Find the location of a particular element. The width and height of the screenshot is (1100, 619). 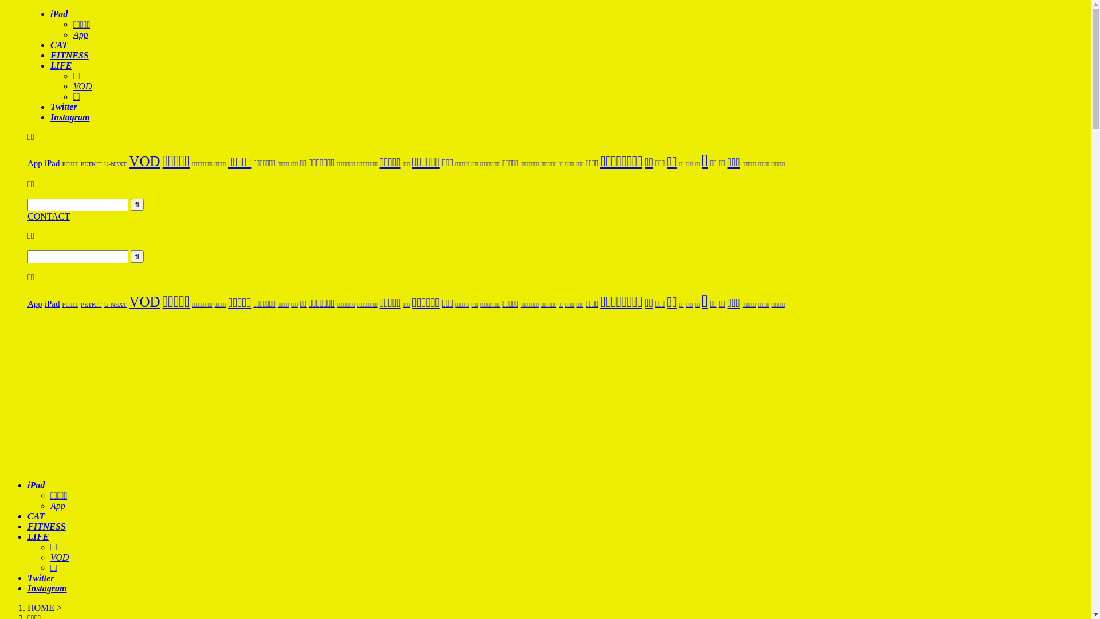

LIFE is located at coordinates (38, 536).